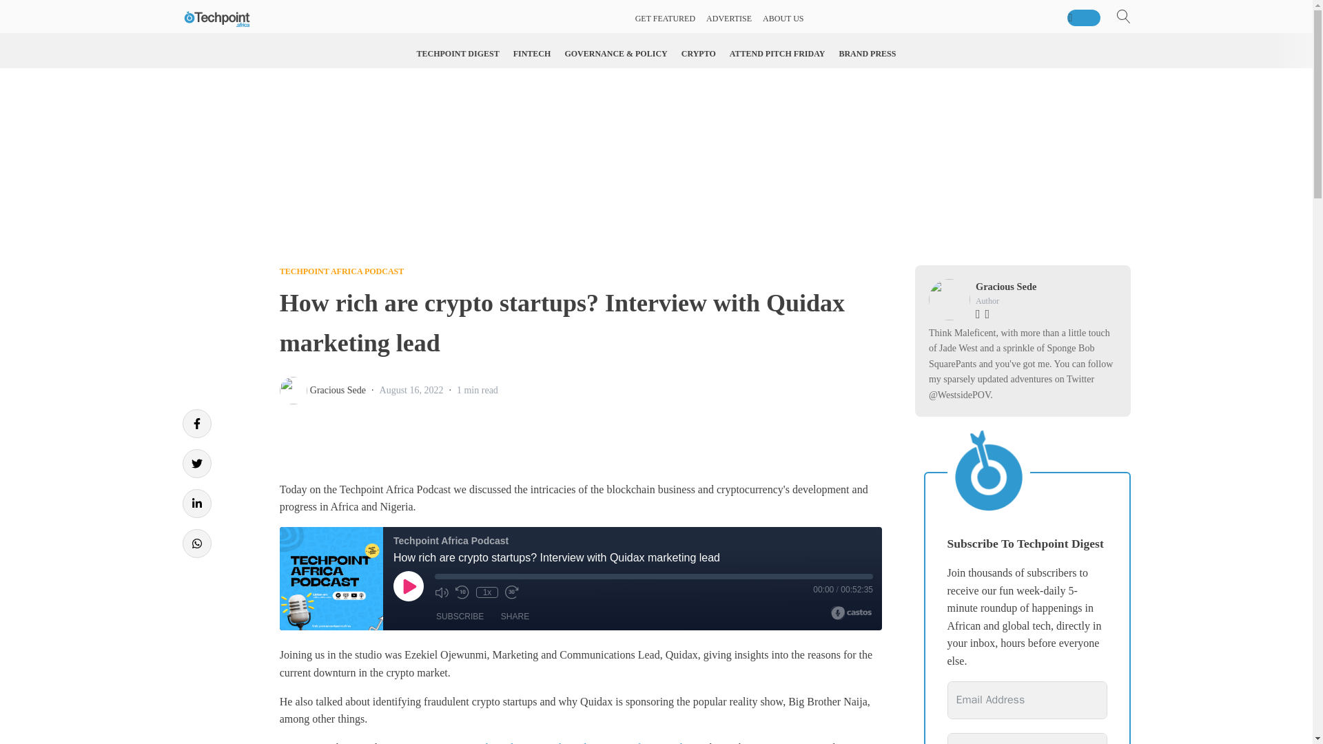 This screenshot has width=1323, height=744. Describe the element at coordinates (196, 543) in the screenshot. I see `Share on Whatsapp` at that location.